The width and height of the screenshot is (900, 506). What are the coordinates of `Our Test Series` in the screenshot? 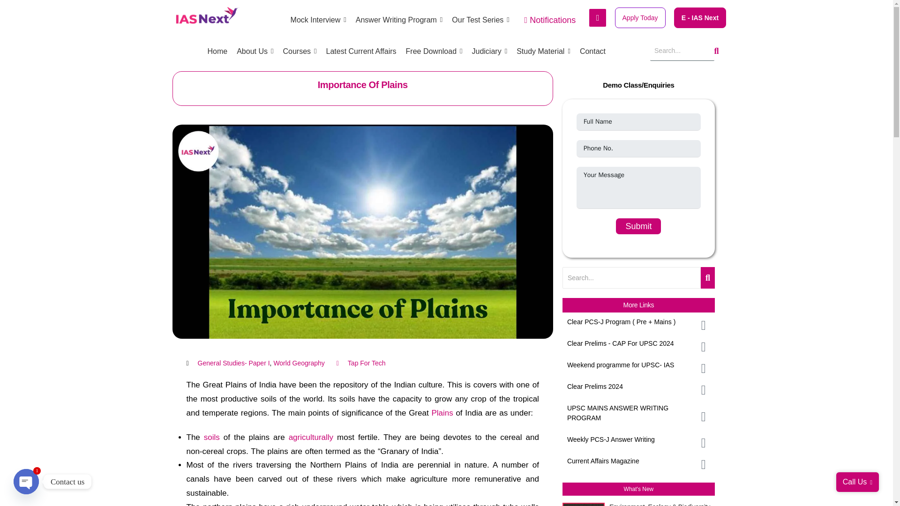 It's located at (480, 20).